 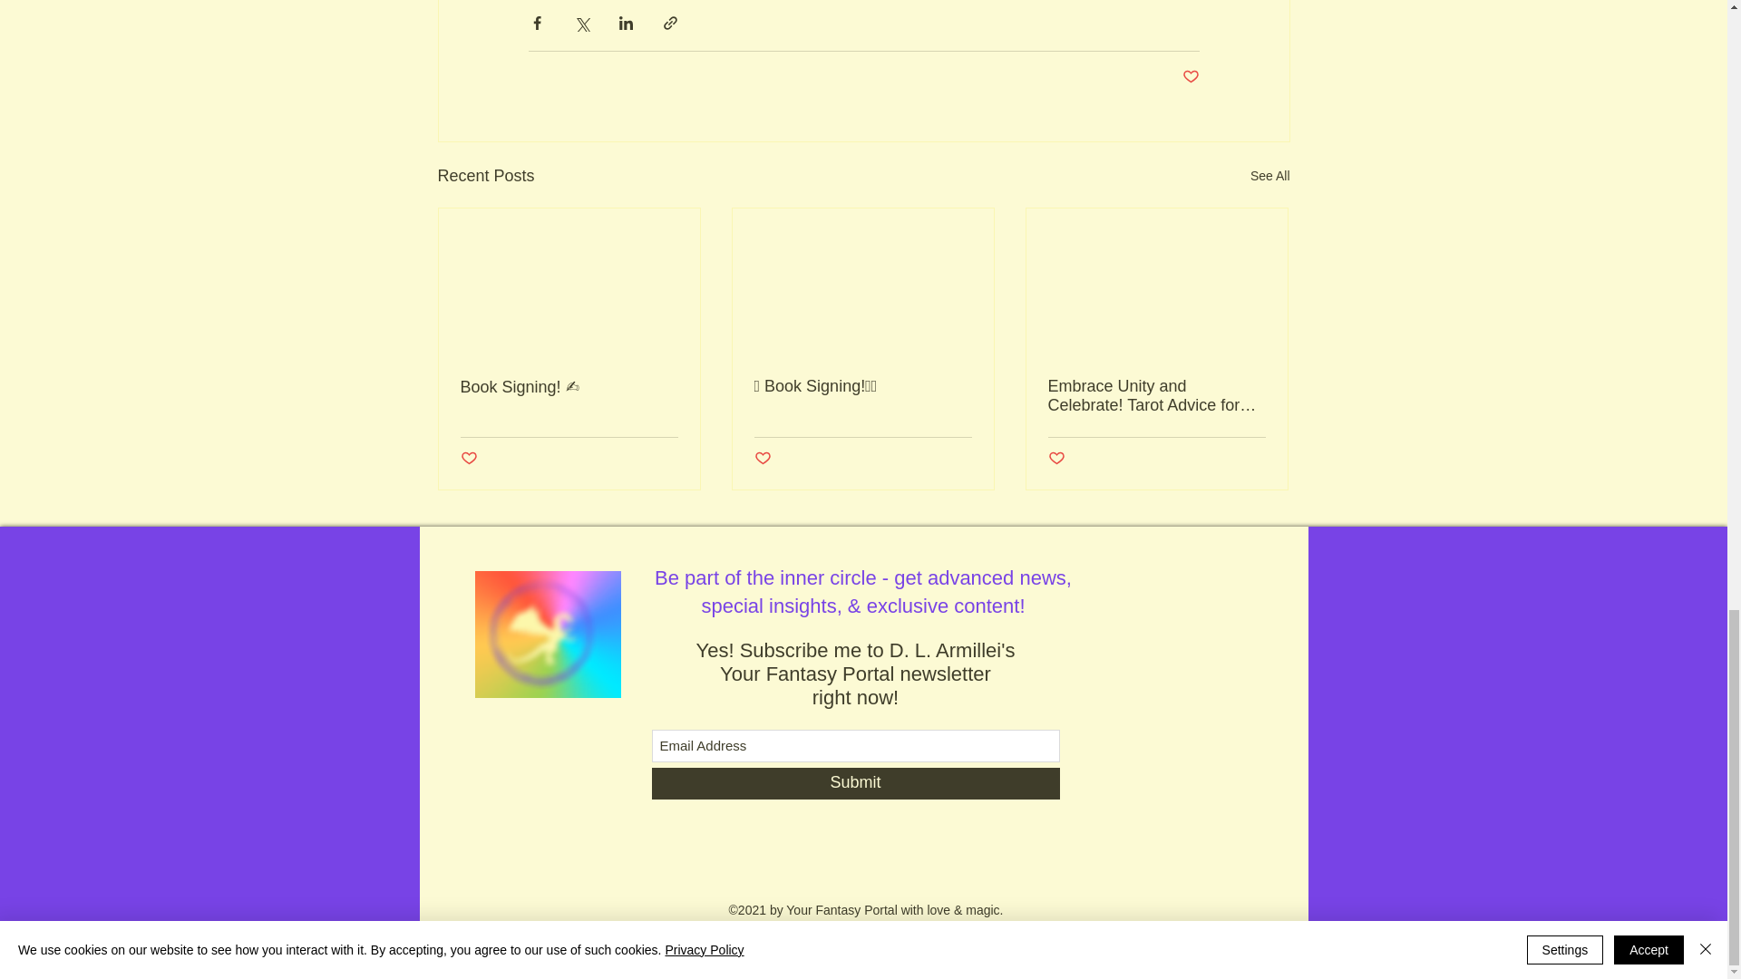 What do you see at coordinates (762, 459) in the screenshot?
I see `Post not marked as liked` at bounding box center [762, 459].